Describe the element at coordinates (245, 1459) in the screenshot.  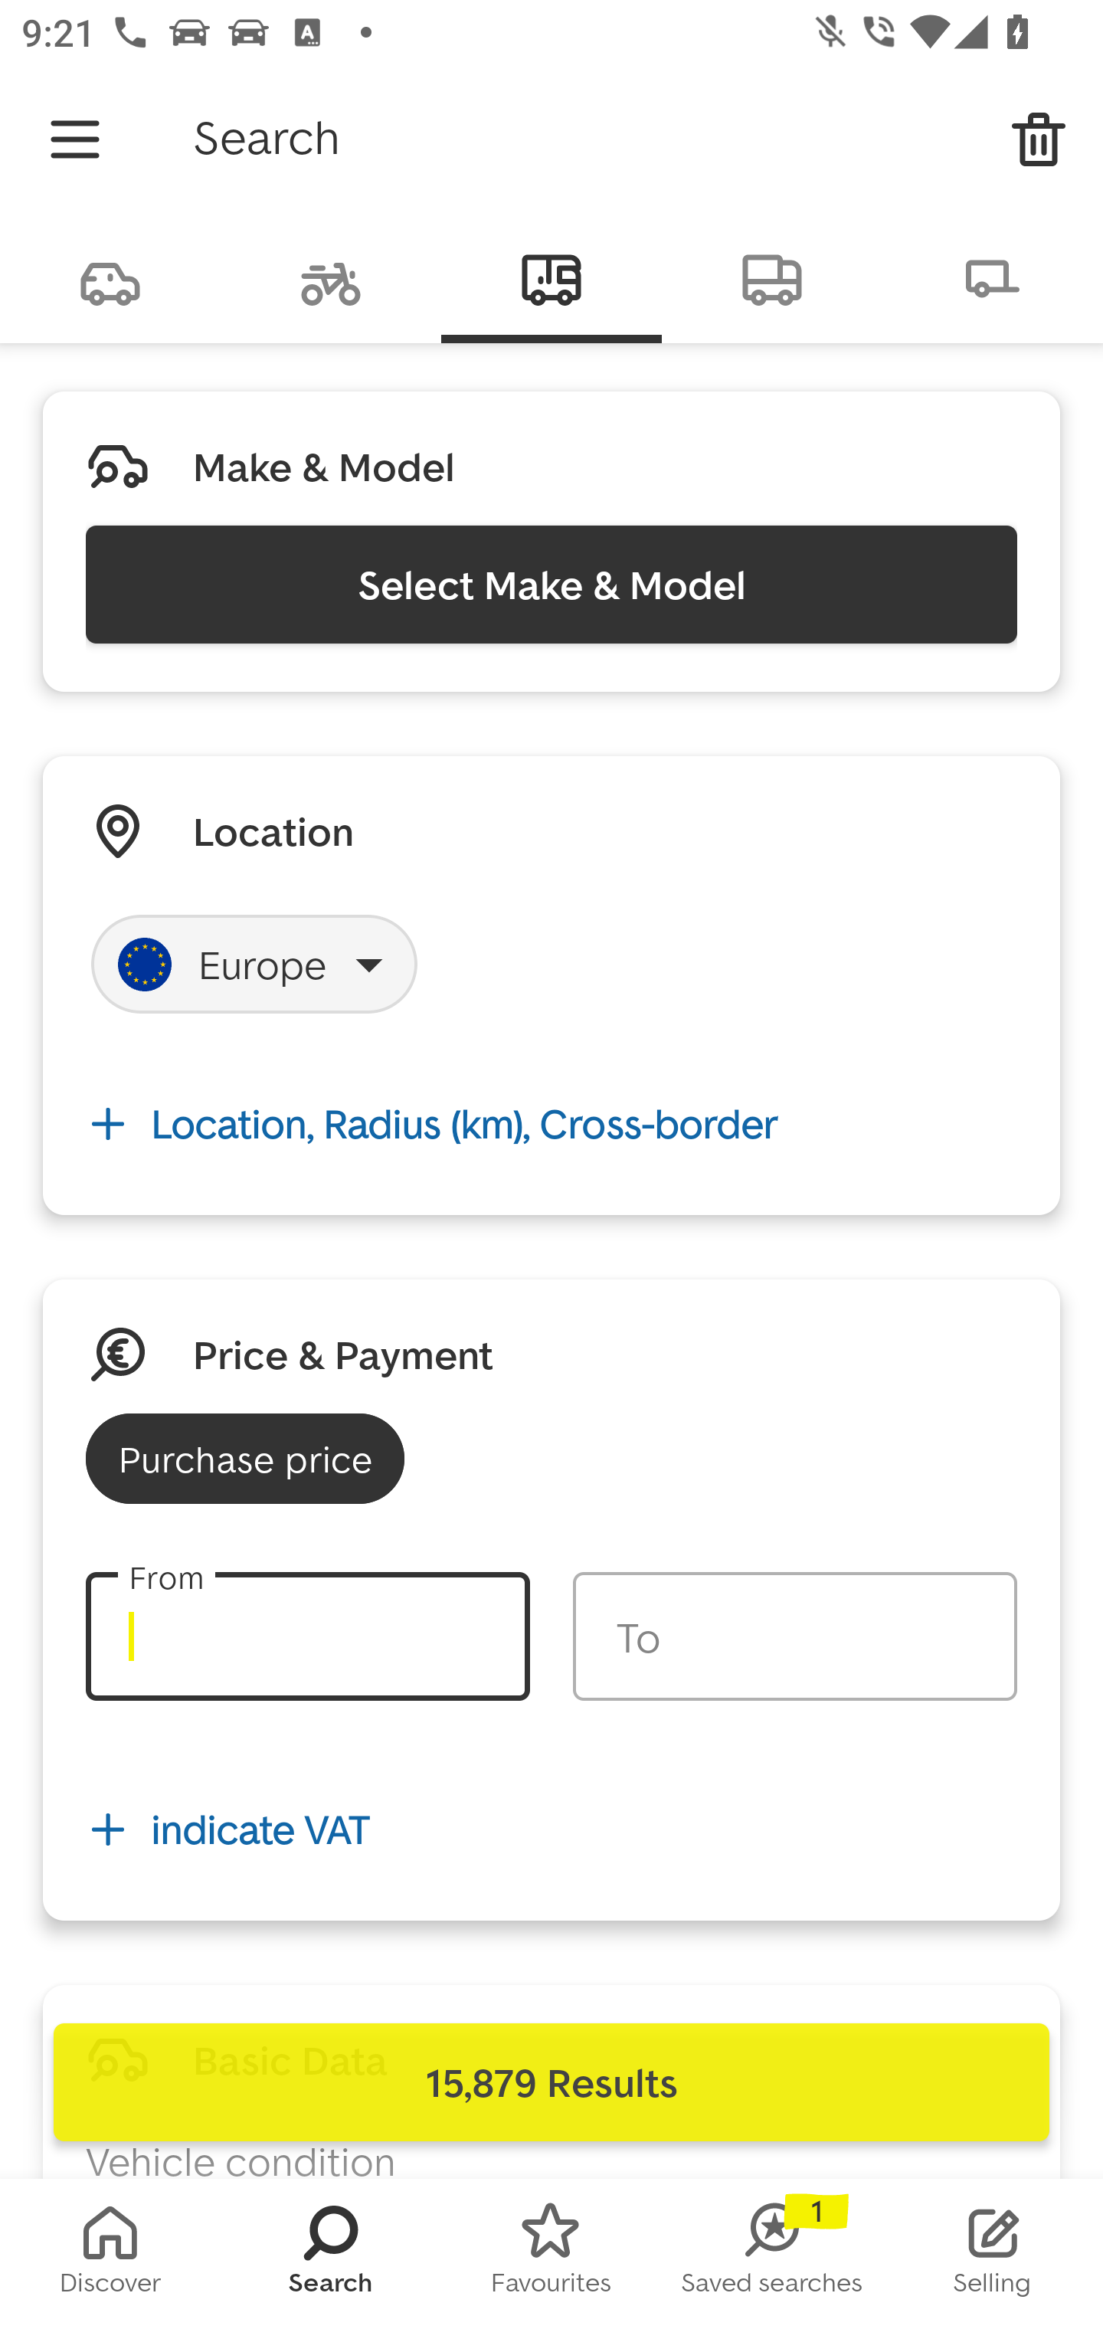
I see `Purchase price` at that location.